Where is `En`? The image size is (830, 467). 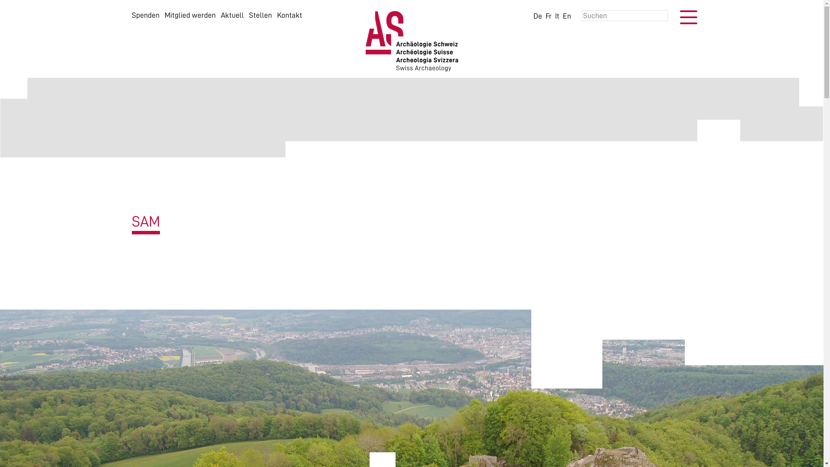 En is located at coordinates (567, 16).